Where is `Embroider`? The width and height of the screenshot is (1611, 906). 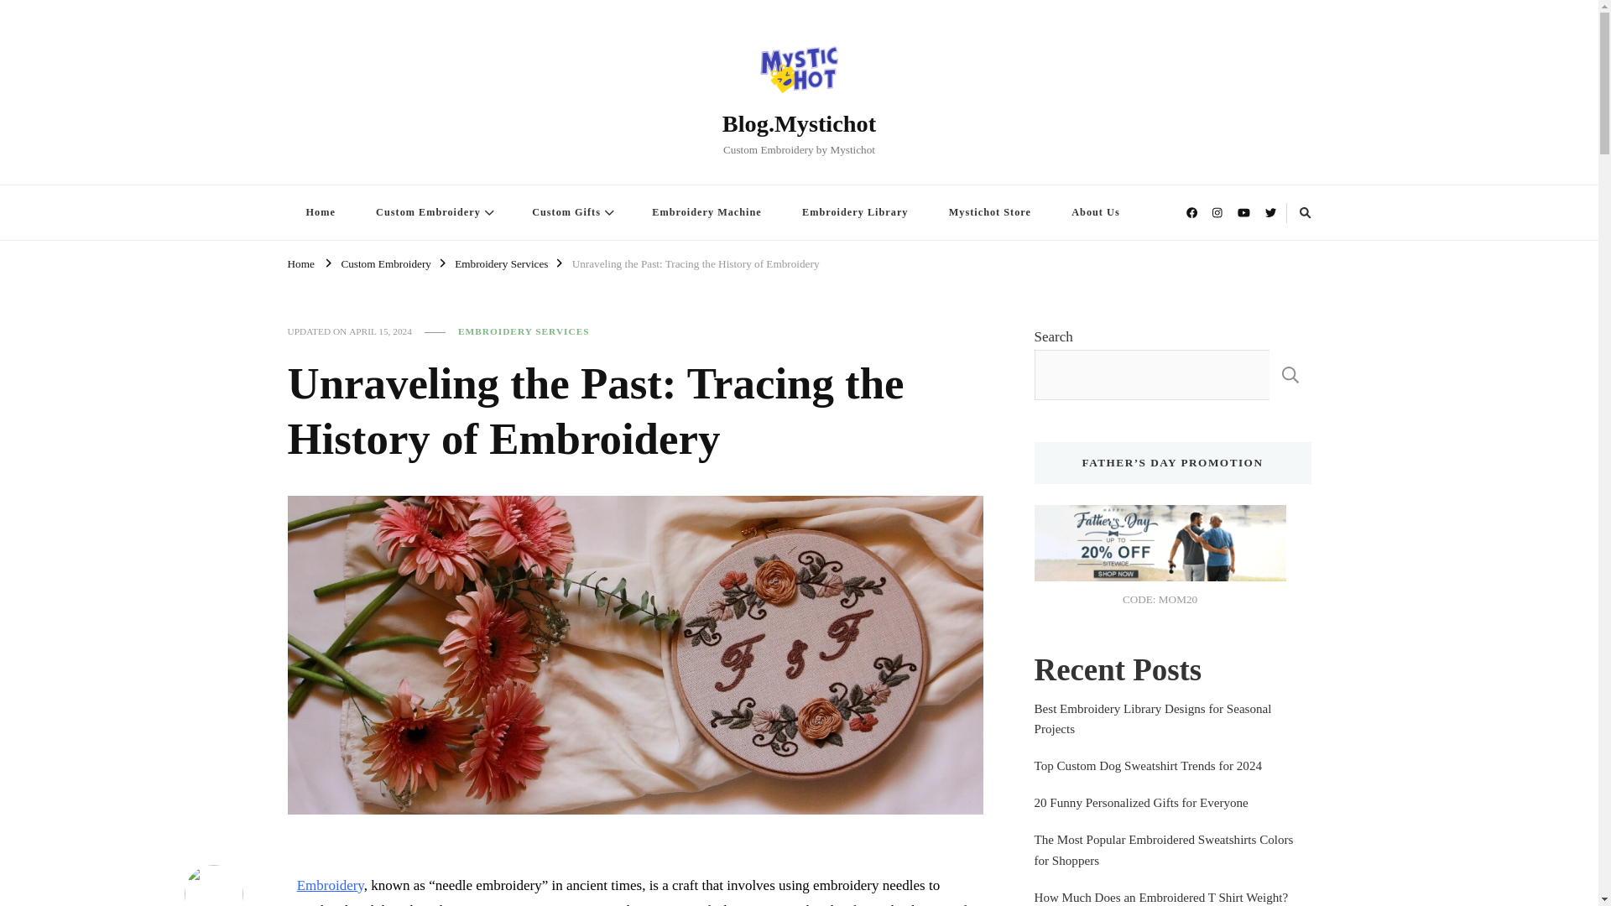 Embroider is located at coordinates (327, 885).